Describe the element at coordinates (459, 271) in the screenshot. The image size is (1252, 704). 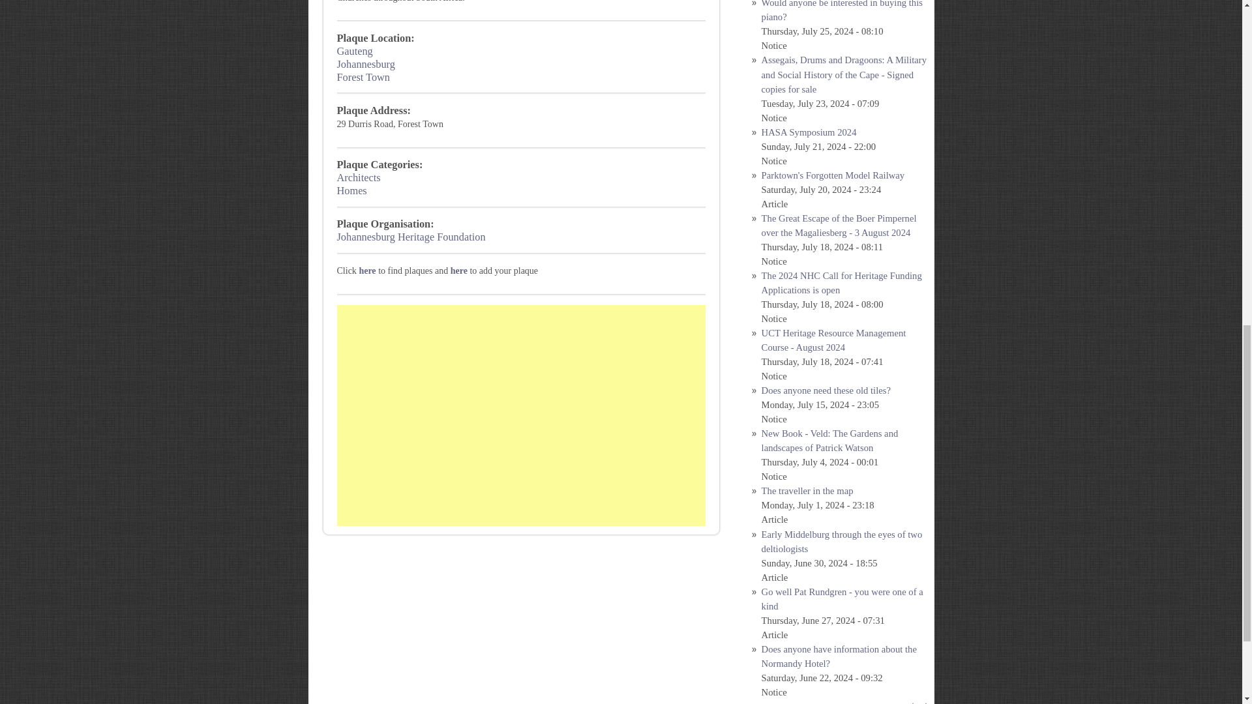
I see `here` at that location.